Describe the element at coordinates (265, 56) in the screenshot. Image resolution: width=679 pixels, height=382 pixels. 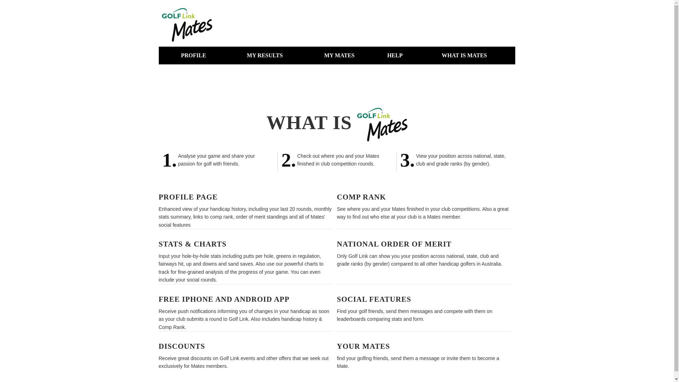
I see `MY RESULTS` at that location.